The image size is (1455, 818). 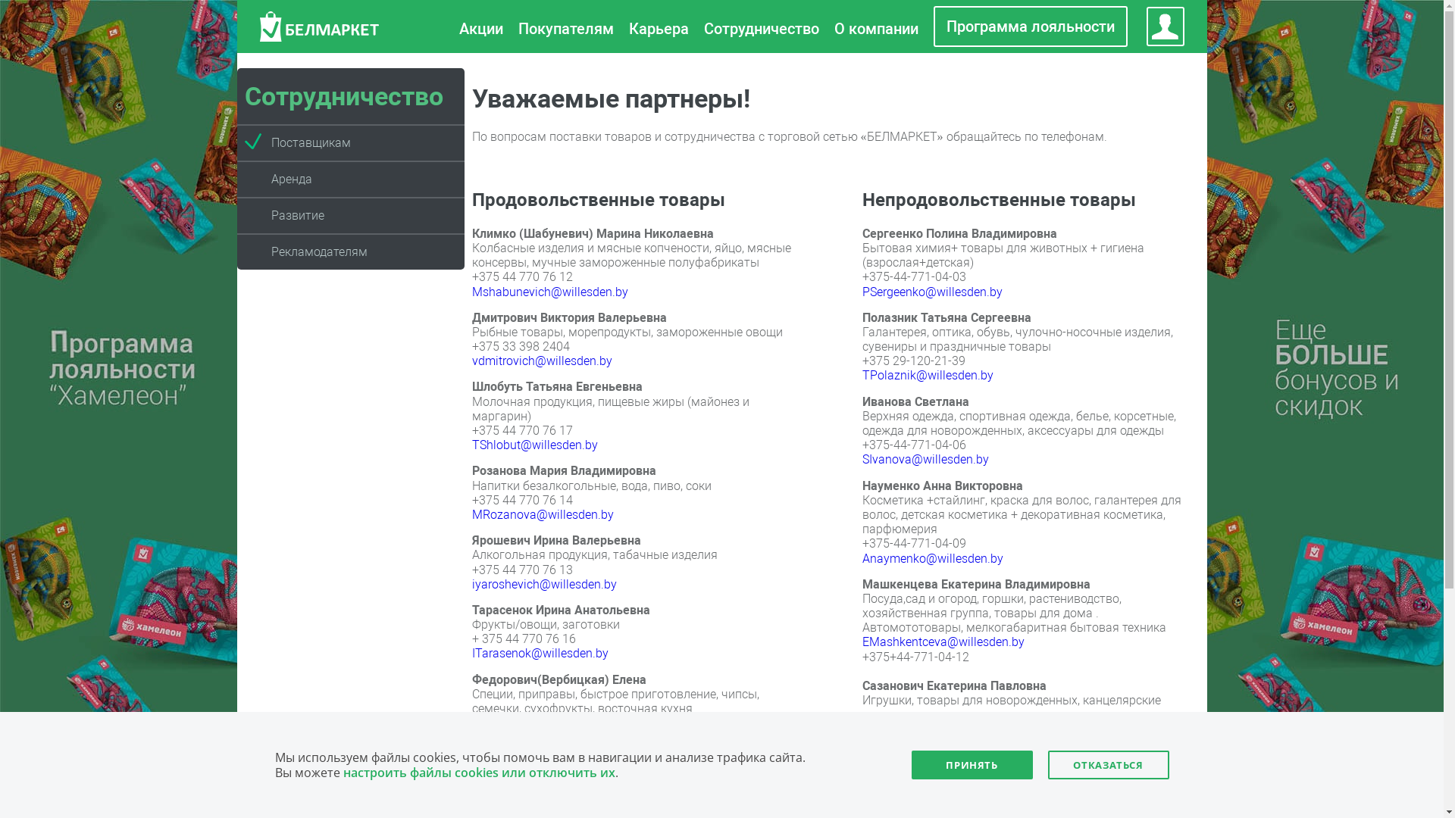 I want to click on Mshabunevich@willesden.by, so click(x=549, y=292).